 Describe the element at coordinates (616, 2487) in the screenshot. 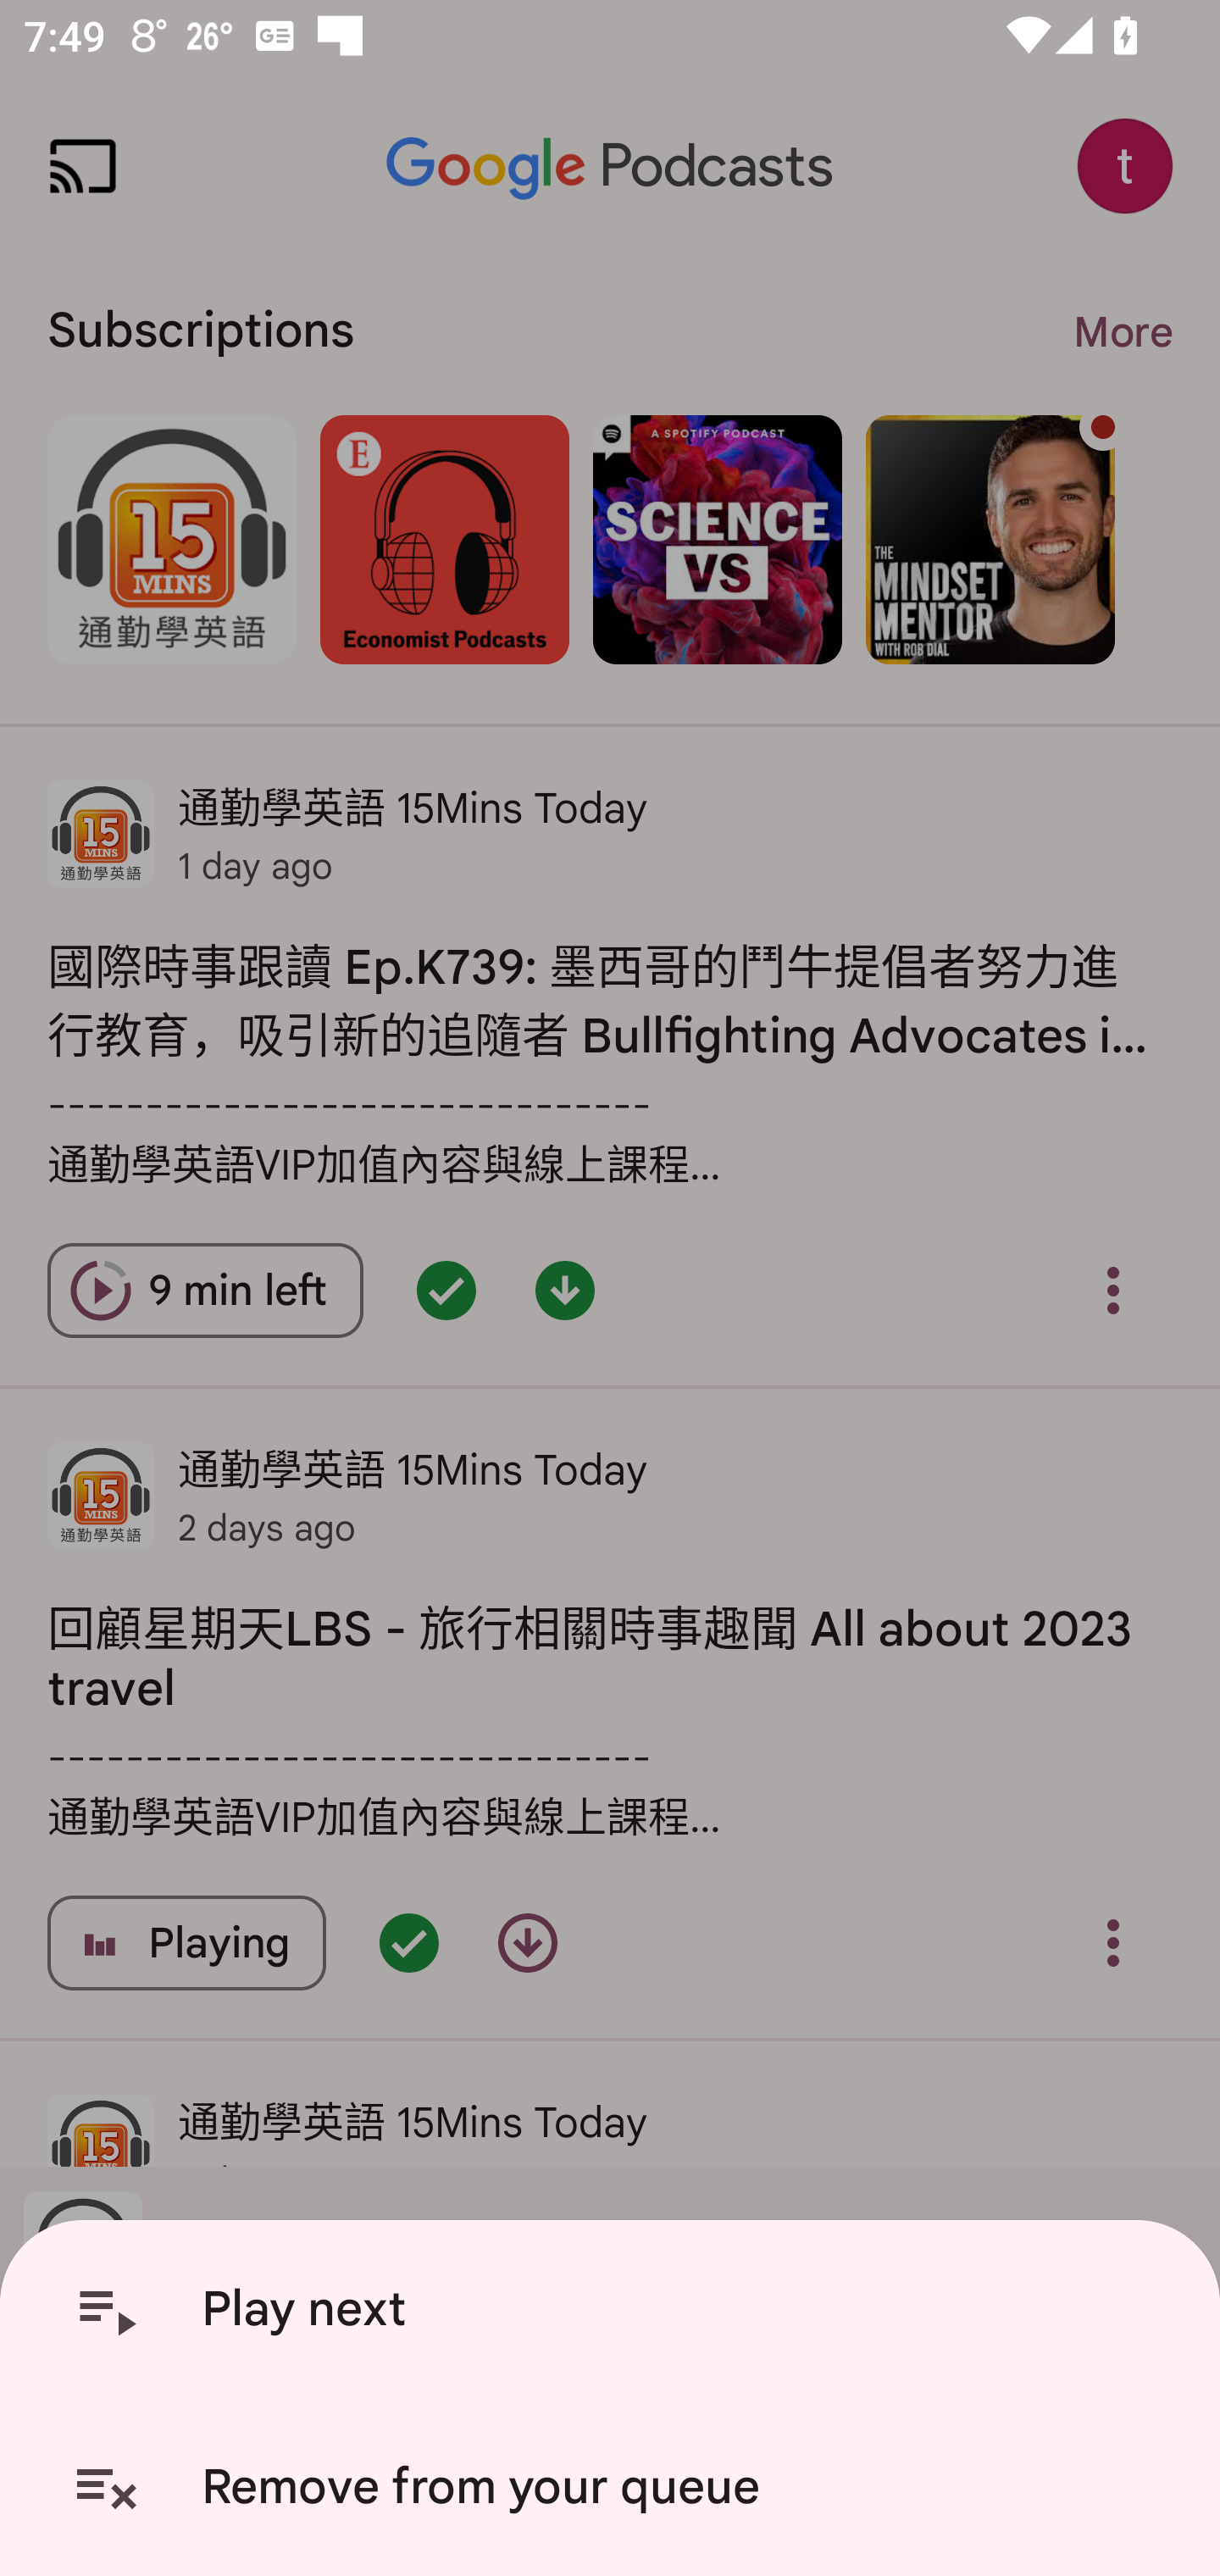

I see `Remove from your queue` at that location.